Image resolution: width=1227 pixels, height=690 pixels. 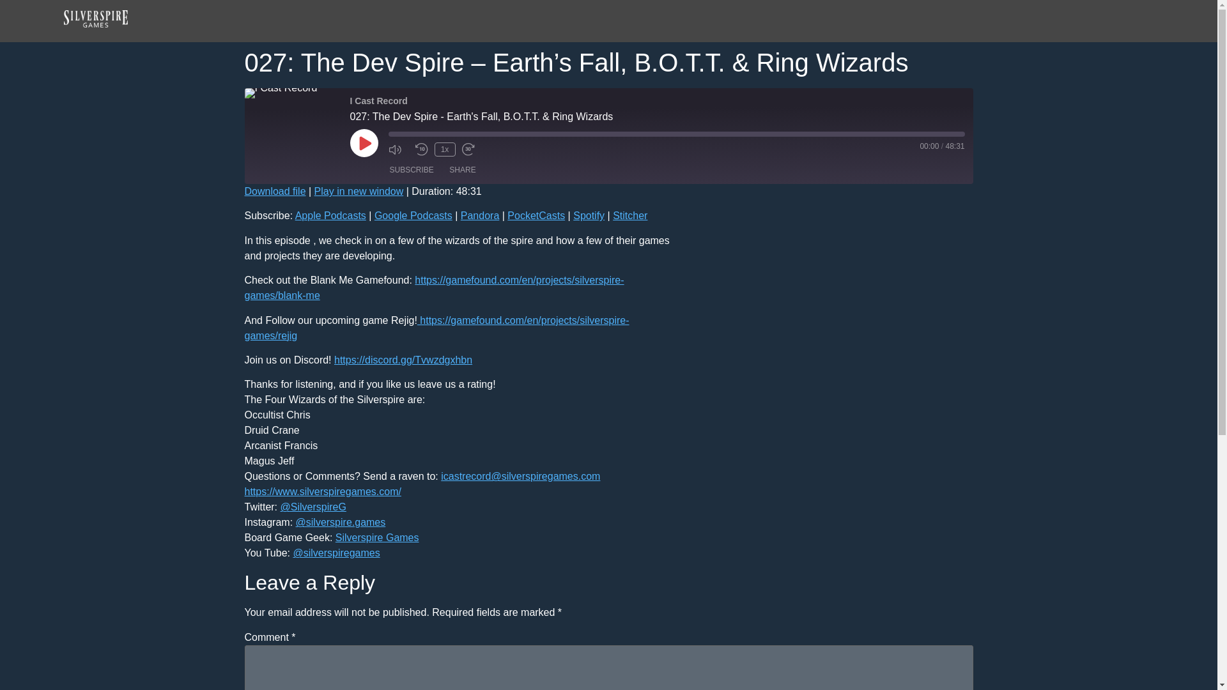 I want to click on 1x, so click(x=445, y=149).